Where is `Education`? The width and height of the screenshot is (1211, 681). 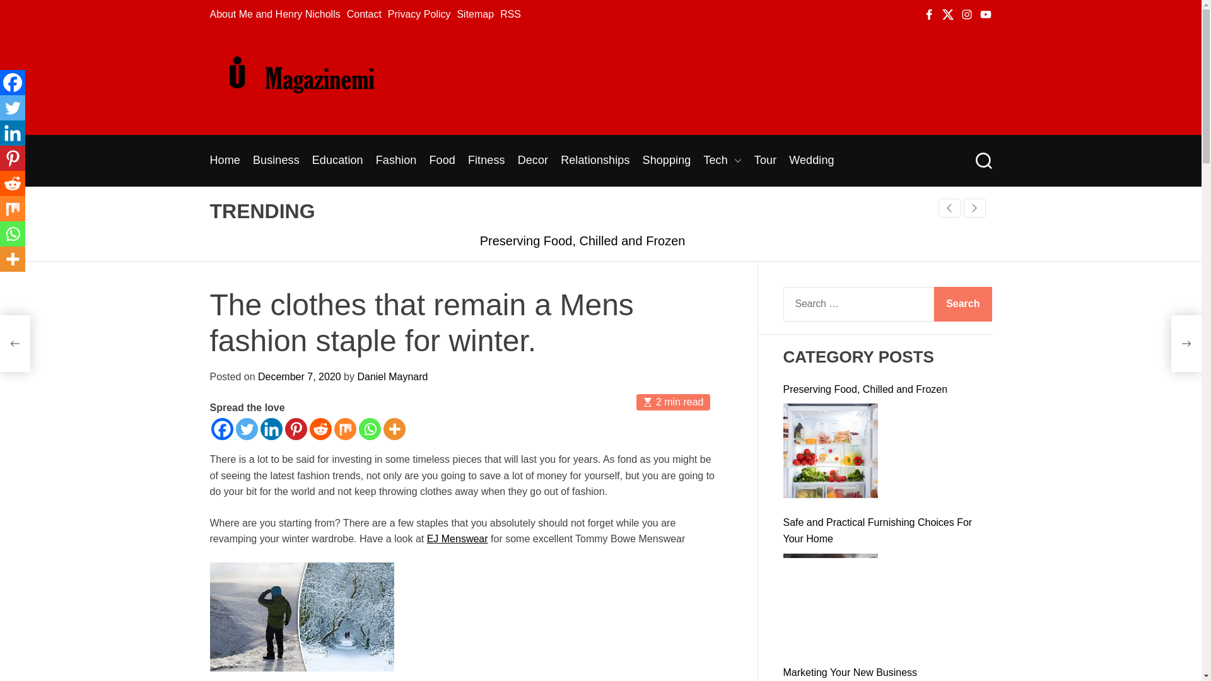 Education is located at coordinates (338, 161).